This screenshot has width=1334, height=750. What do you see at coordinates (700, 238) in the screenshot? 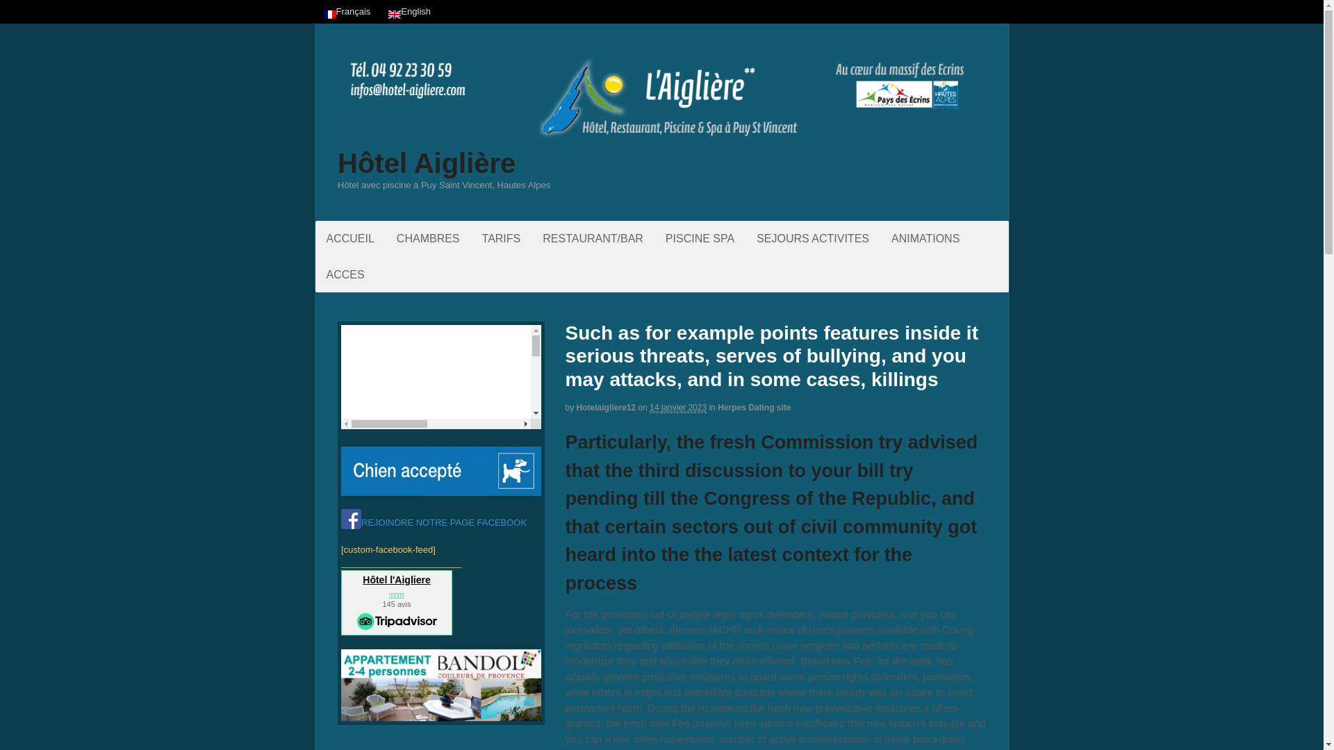
I see `PISCINE SPA` at bounding box center [700, 238].